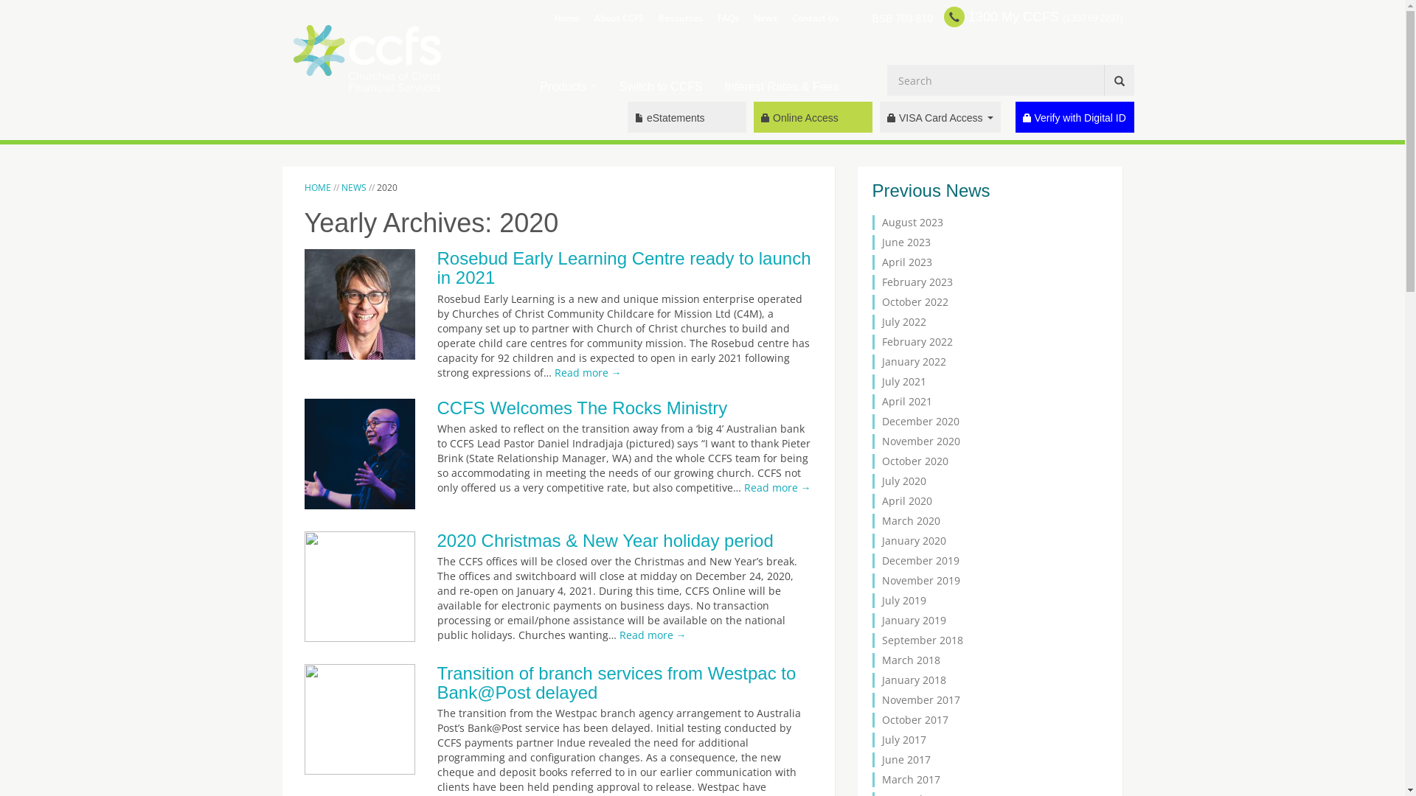  I want to click on Verify with Digital ID, so click(1074, 117).